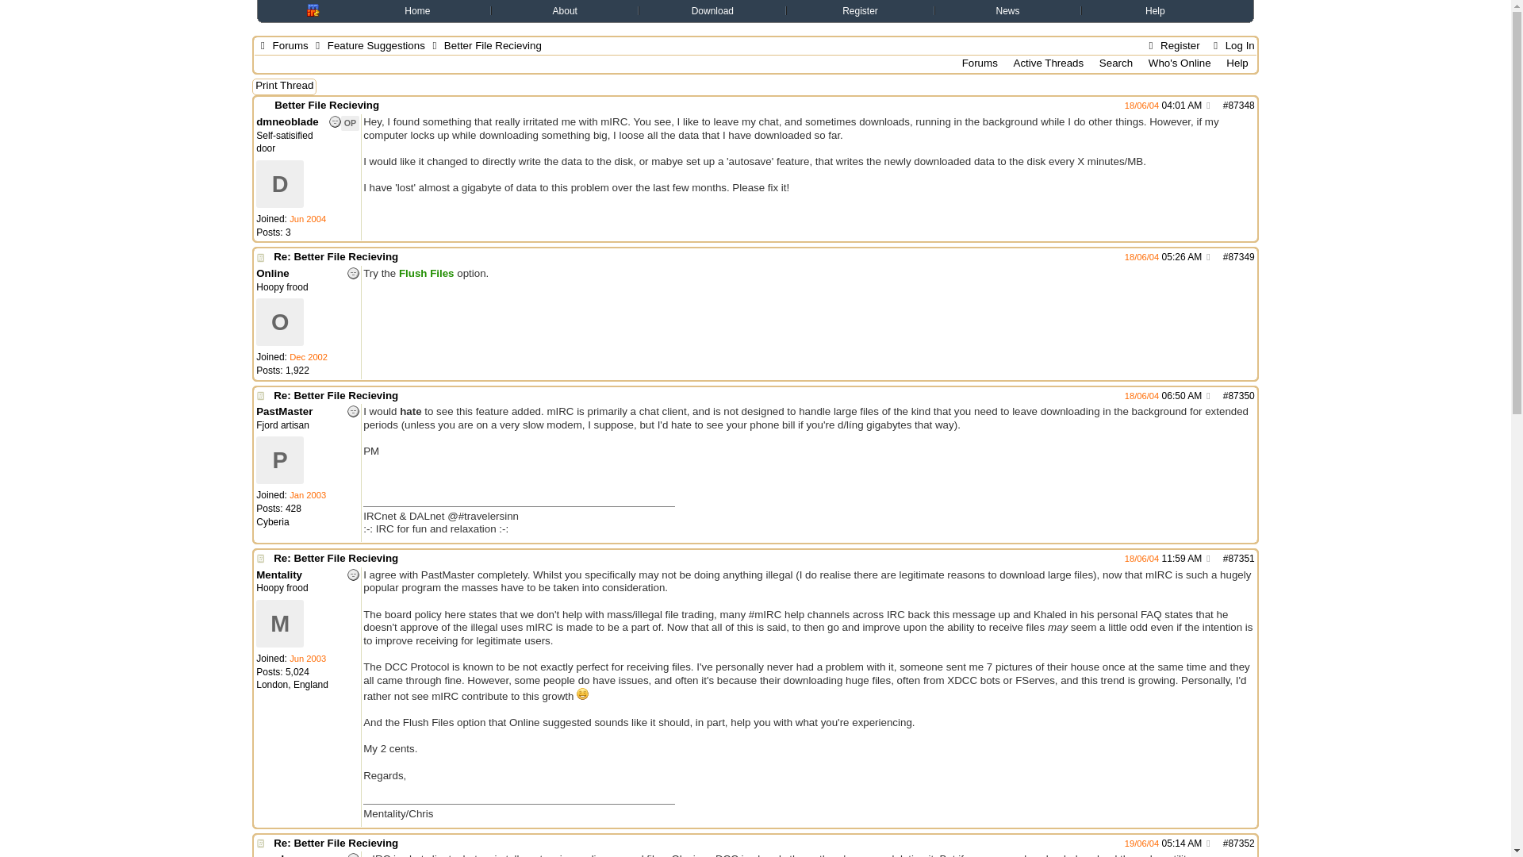 Image resolution: width=1523 pixels, height=857 pixels. Describe the element at coordinates (860, 10) in the screenshot. I see `Register` at that location.